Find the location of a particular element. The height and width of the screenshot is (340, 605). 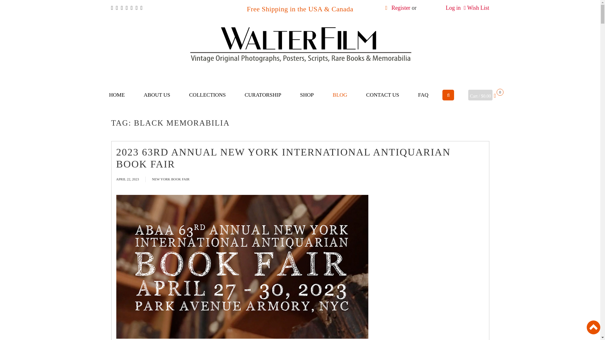

BLOG is located at coordinates (340, 95).